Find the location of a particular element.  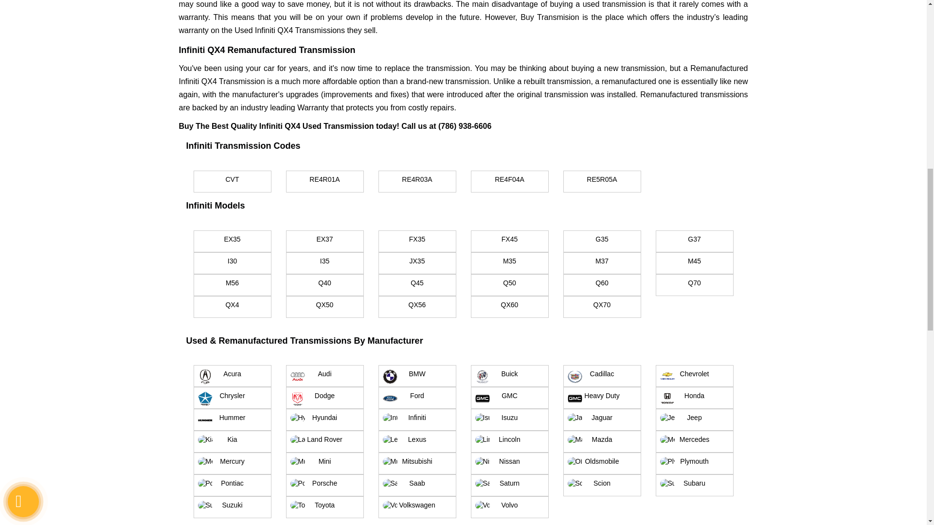

M45 is located at coordinates (694, 263).